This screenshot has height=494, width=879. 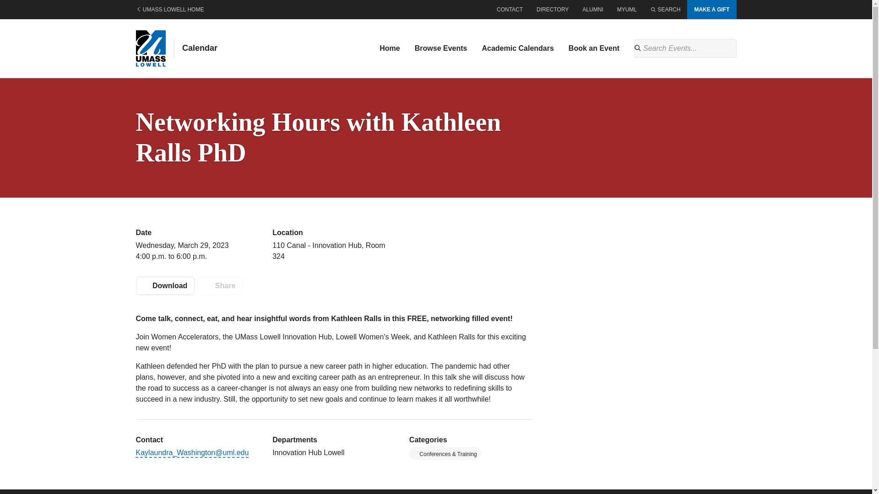 What do you see at coordinates (510, 10) in the screenshot?
I see `Contact` at bounding box center [510, 10].